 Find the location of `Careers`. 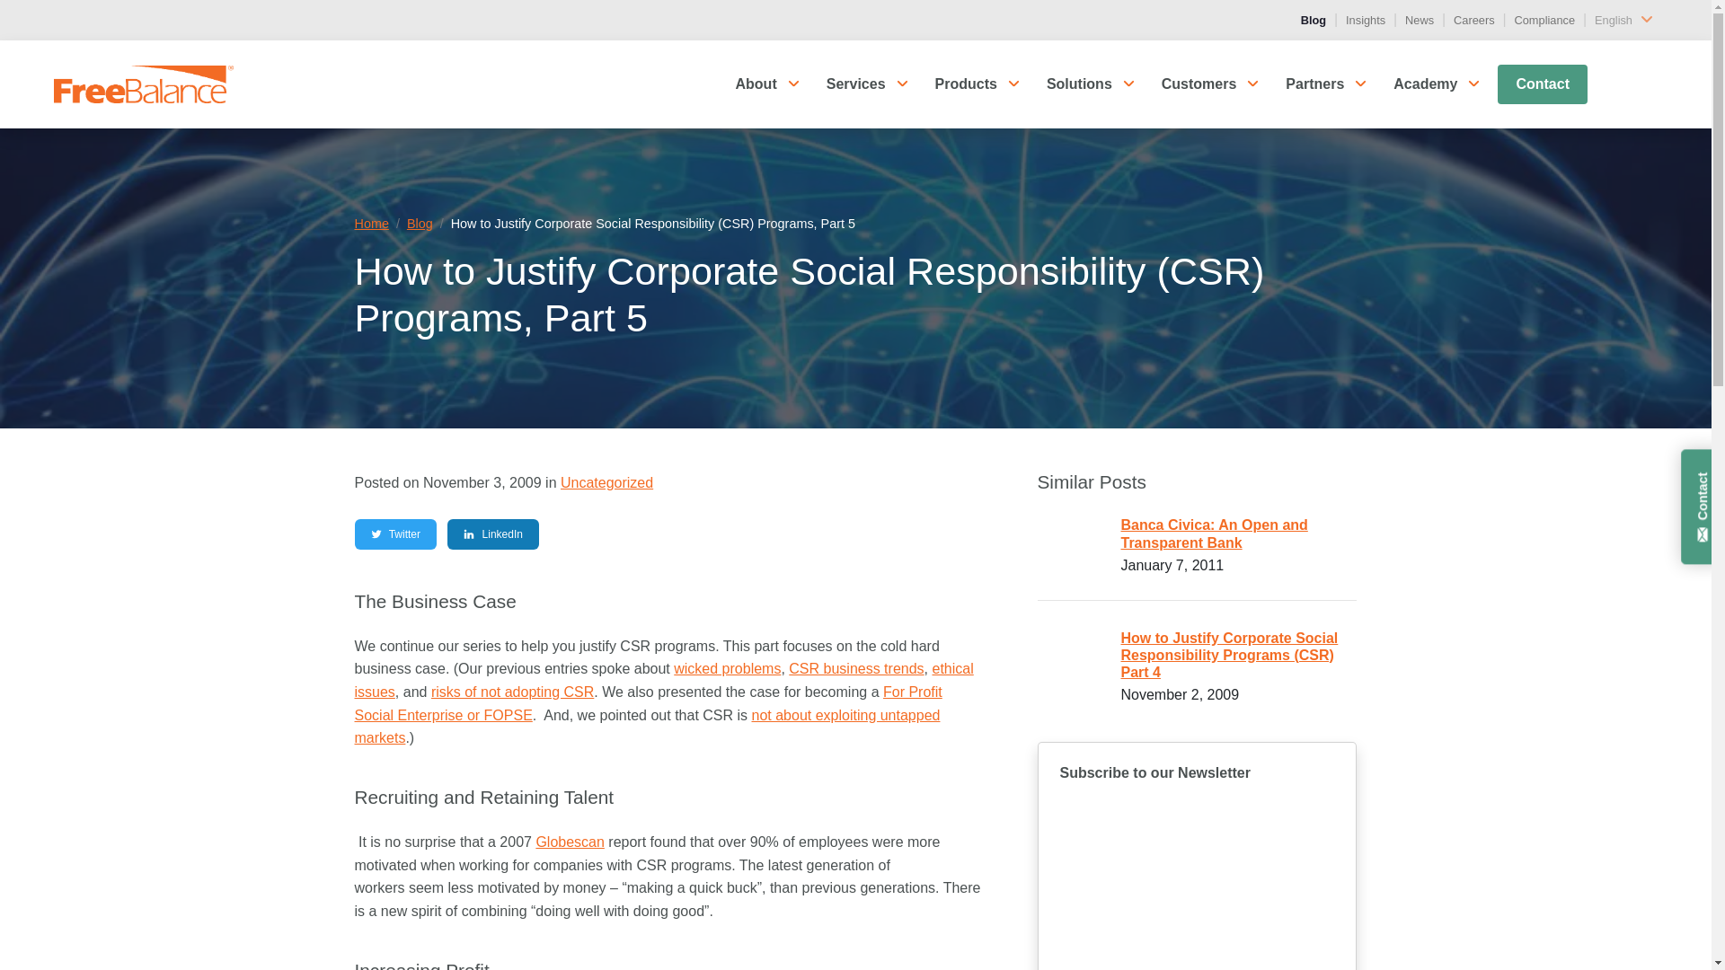

Careers is located at coordinates (1474, 20).